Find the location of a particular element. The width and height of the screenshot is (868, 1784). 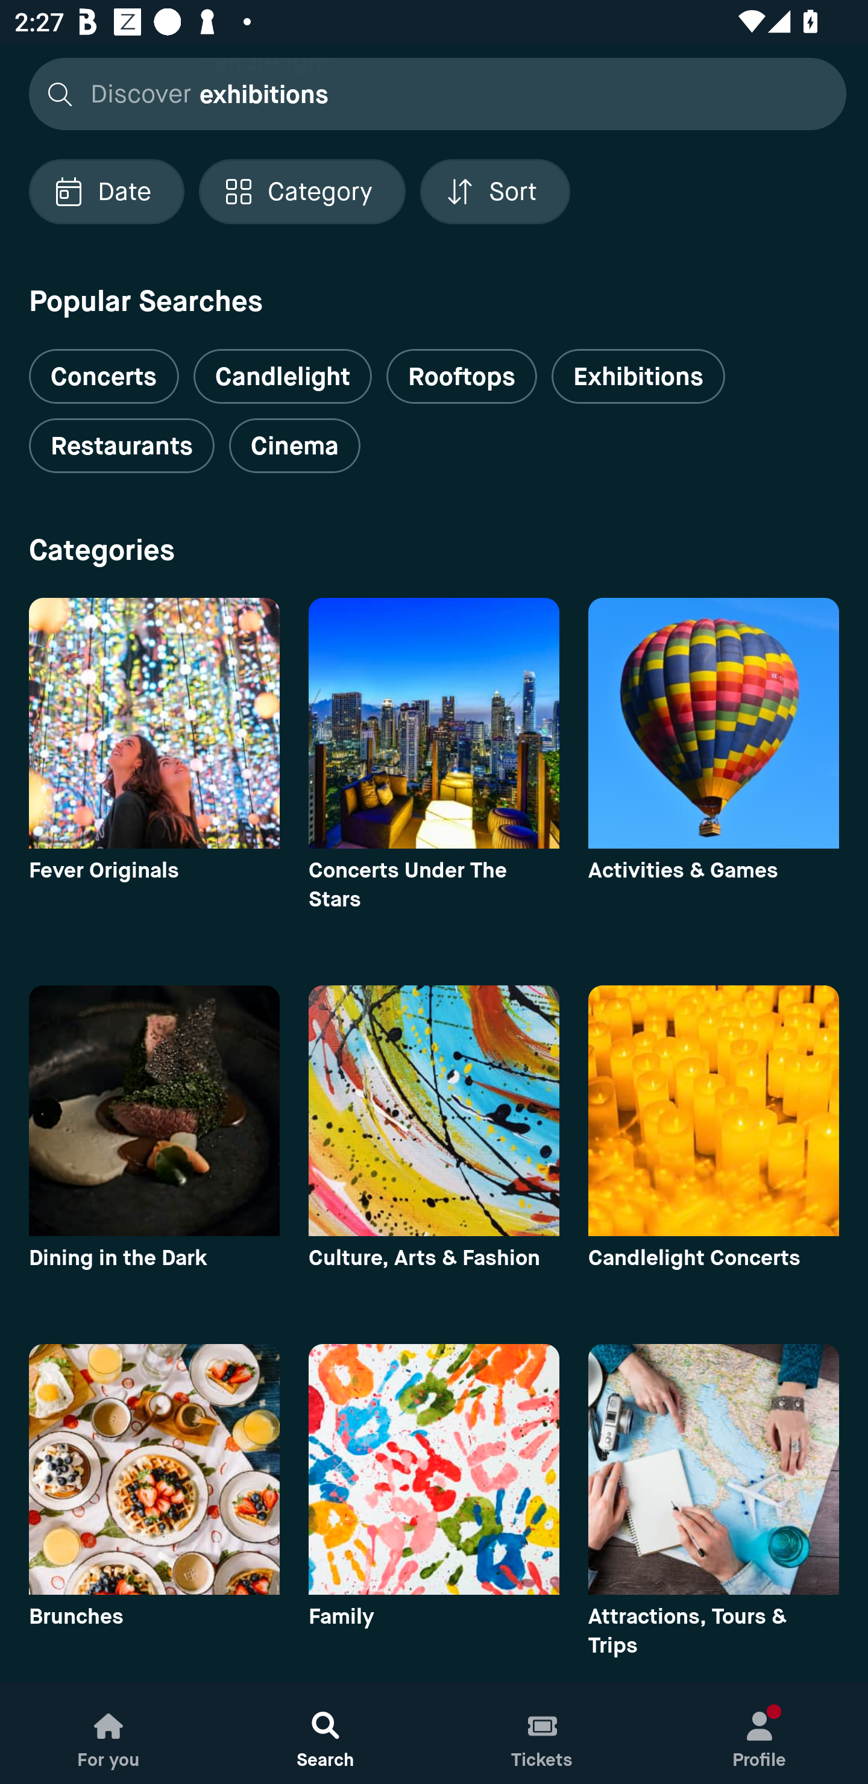

Cinema is located at coordinates (294, 446).